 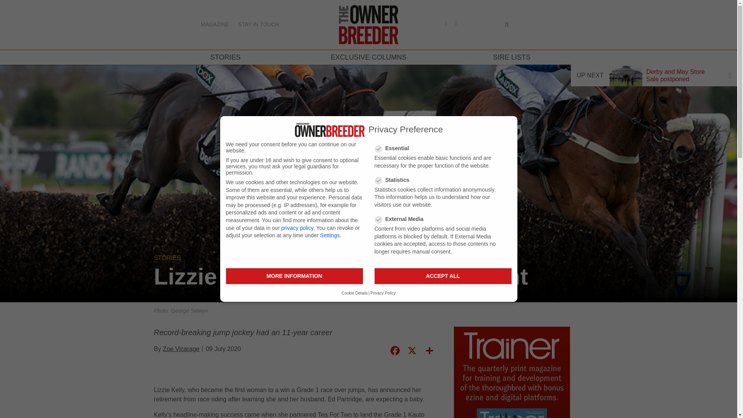 What do you see at coordinates (394, 351) in the screenshot?
I see `Facebook` at bounding box center [394, 351].